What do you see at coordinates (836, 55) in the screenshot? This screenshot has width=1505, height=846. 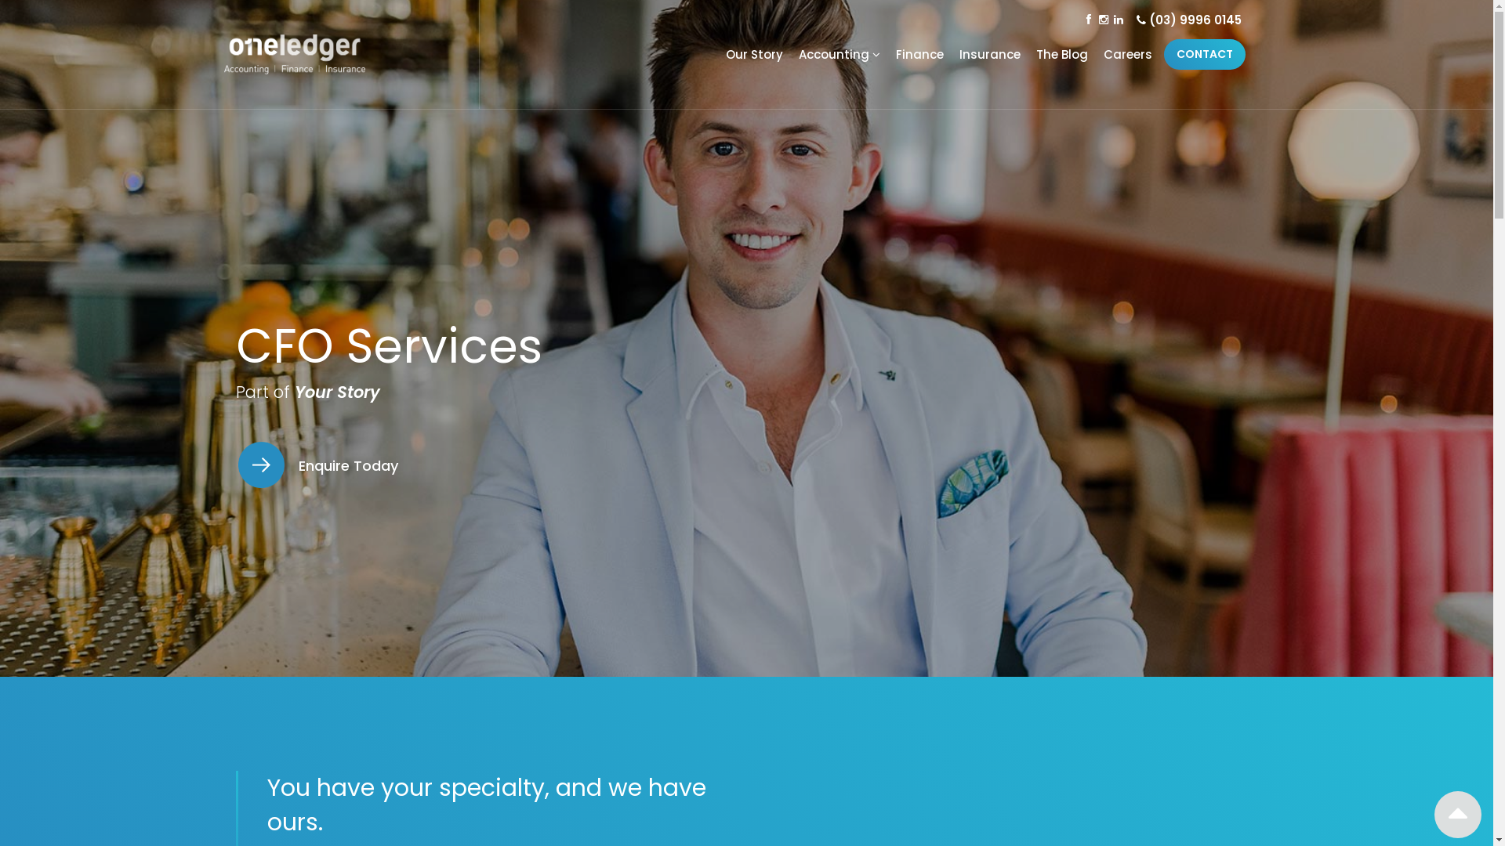 I see `Accounting` at bounding box center [836, 55].